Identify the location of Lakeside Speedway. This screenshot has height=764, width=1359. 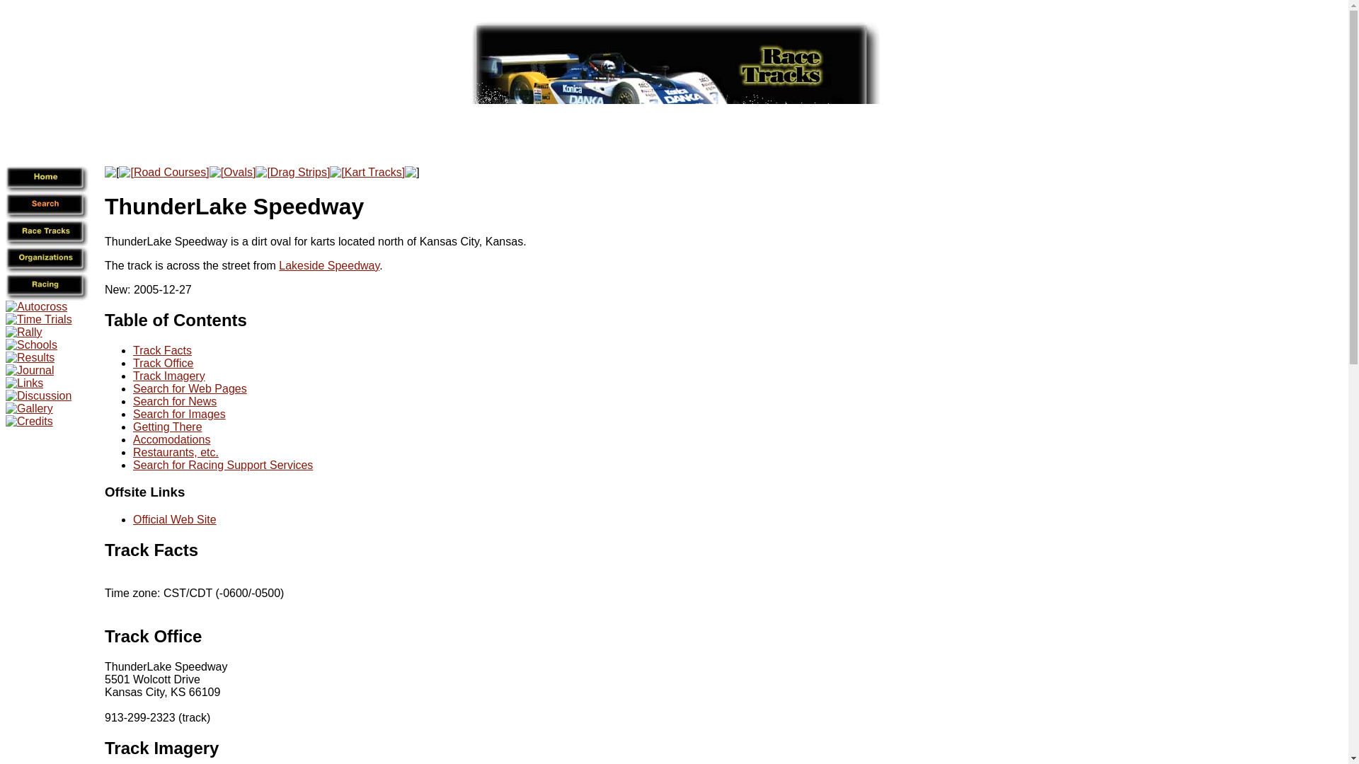
(328, 266).